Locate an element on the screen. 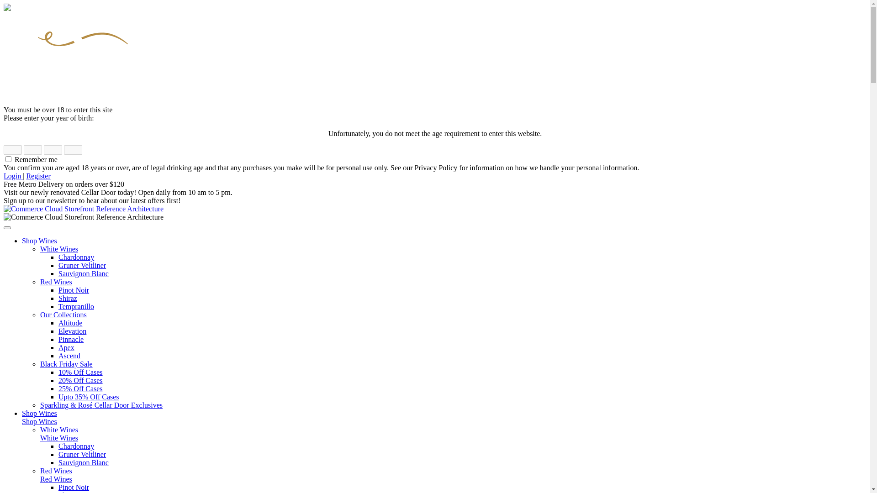 This screenshot has width=877, height=493. Ascend is located at coordinates (69, 356).